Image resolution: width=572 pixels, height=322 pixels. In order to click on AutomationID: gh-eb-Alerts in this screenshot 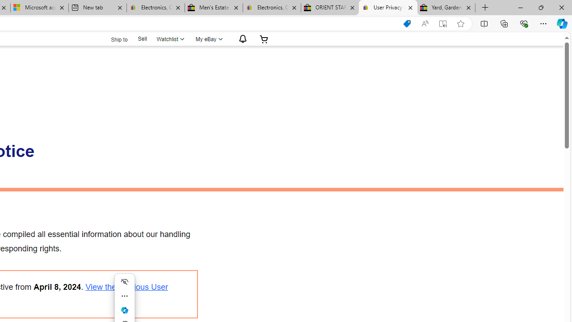, I will do `click(241, 39)`.